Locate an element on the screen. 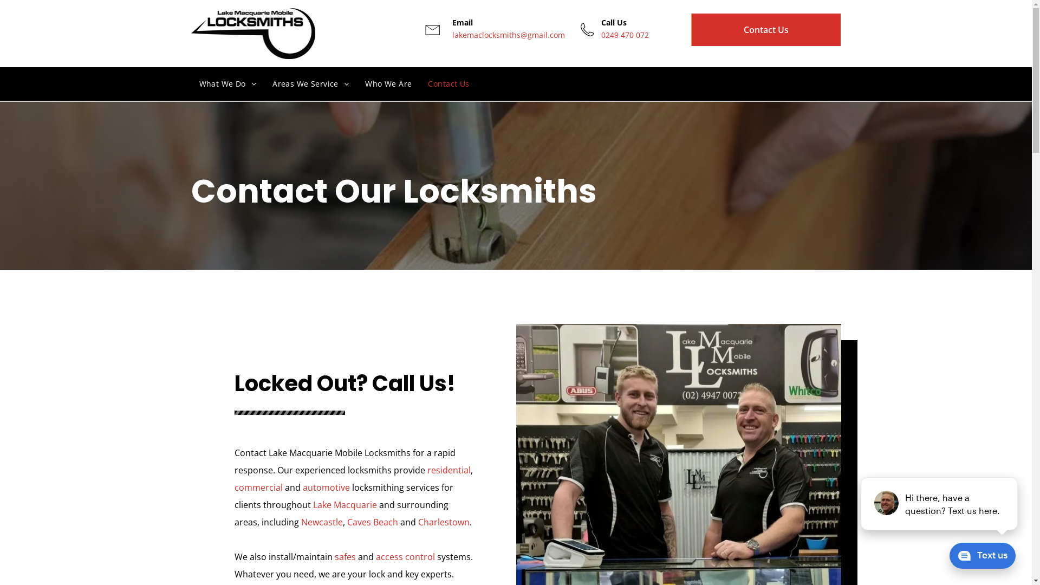 This screenshot has height=585, width=1040. Newcastle is located at coordinates (322, 522).